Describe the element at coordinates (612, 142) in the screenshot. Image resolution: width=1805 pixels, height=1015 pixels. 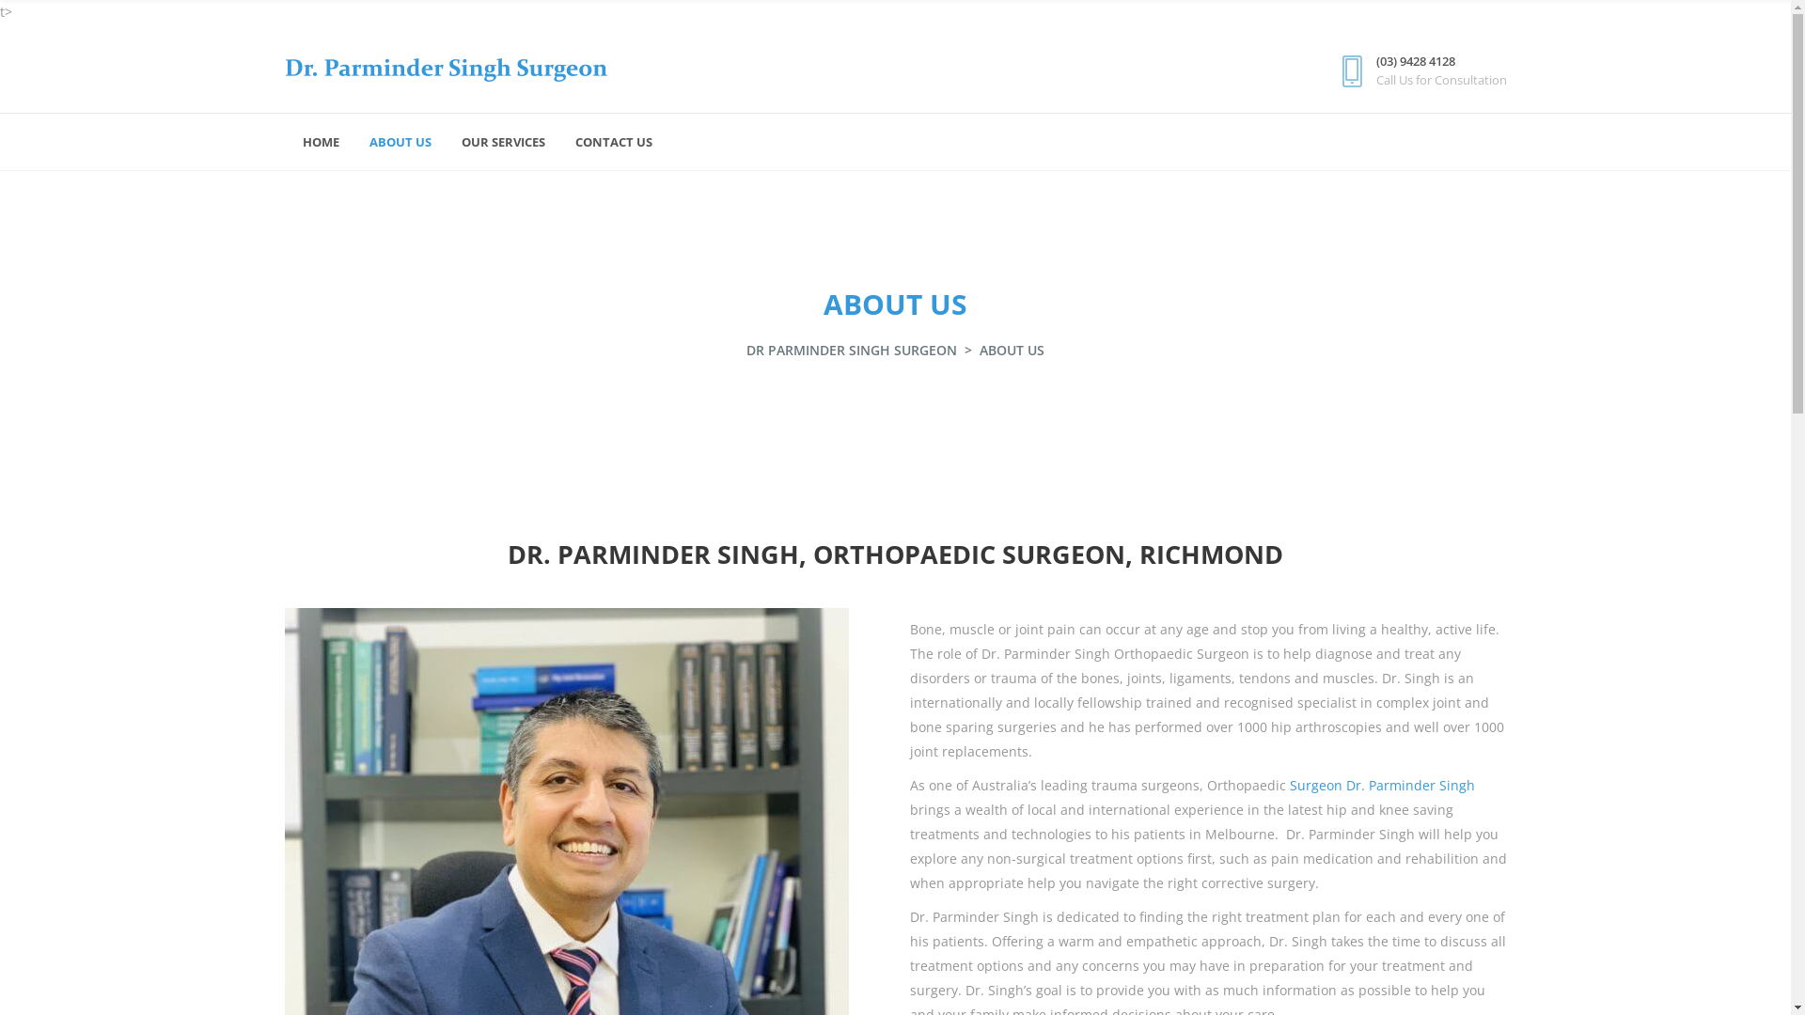
I see `CONTACT US` at that location.